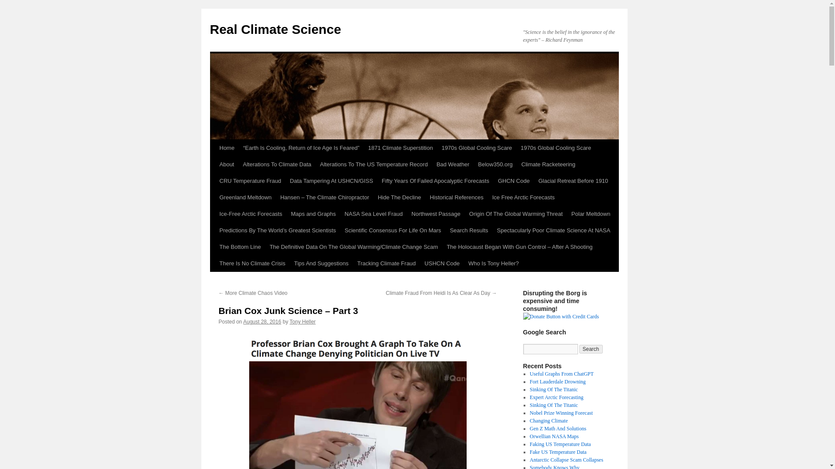  I want to click on 12:00 am, so click(262, 322).